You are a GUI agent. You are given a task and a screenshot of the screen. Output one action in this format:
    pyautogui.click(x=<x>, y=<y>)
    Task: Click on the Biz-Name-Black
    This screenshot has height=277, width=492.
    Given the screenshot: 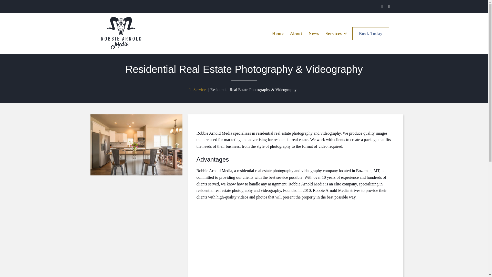 What is the action you would take?
    pyautogui.click(x=121, y=43)
    